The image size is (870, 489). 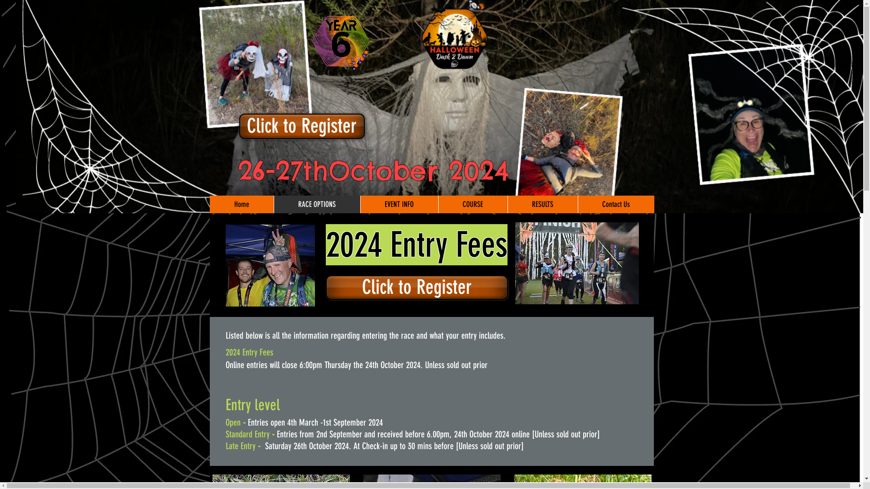 What do you see at coordinates (241, 205) in the screenshot?
I see `Home` at bounding box center [241, 205].